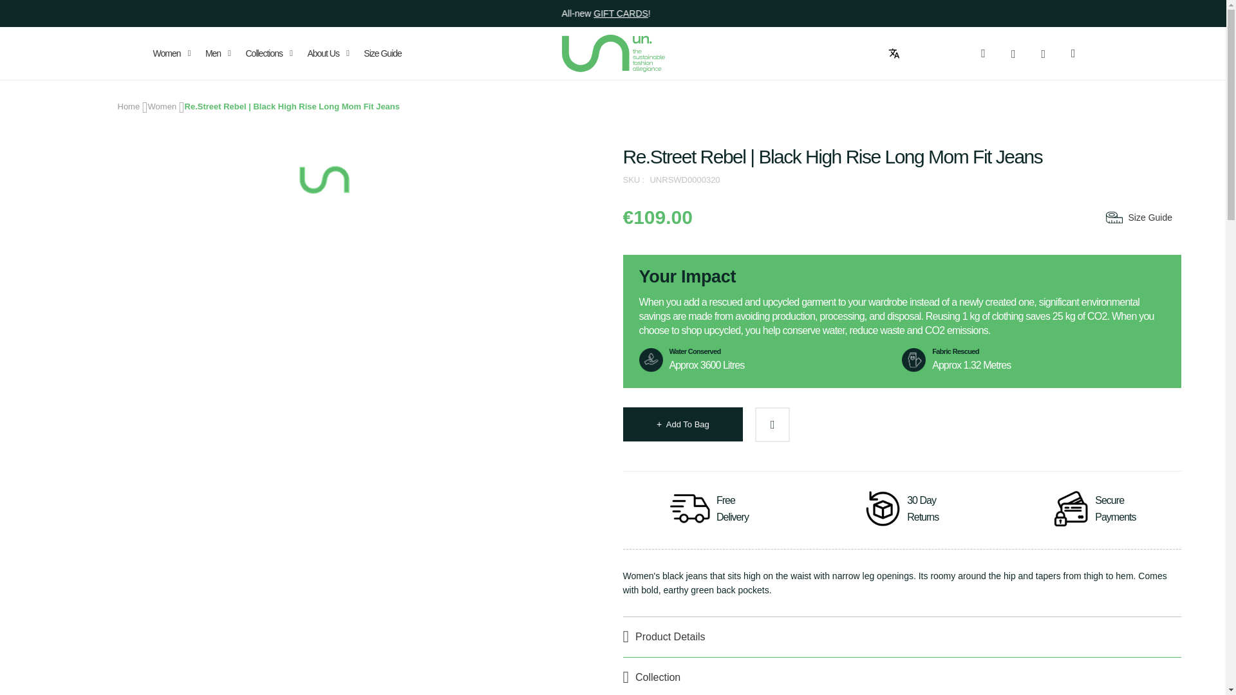 This screenshot has height=695, width=1236. Describe the element at coordinates (128, 106) in the screenshot. I see `Go to Home Page` at that location.